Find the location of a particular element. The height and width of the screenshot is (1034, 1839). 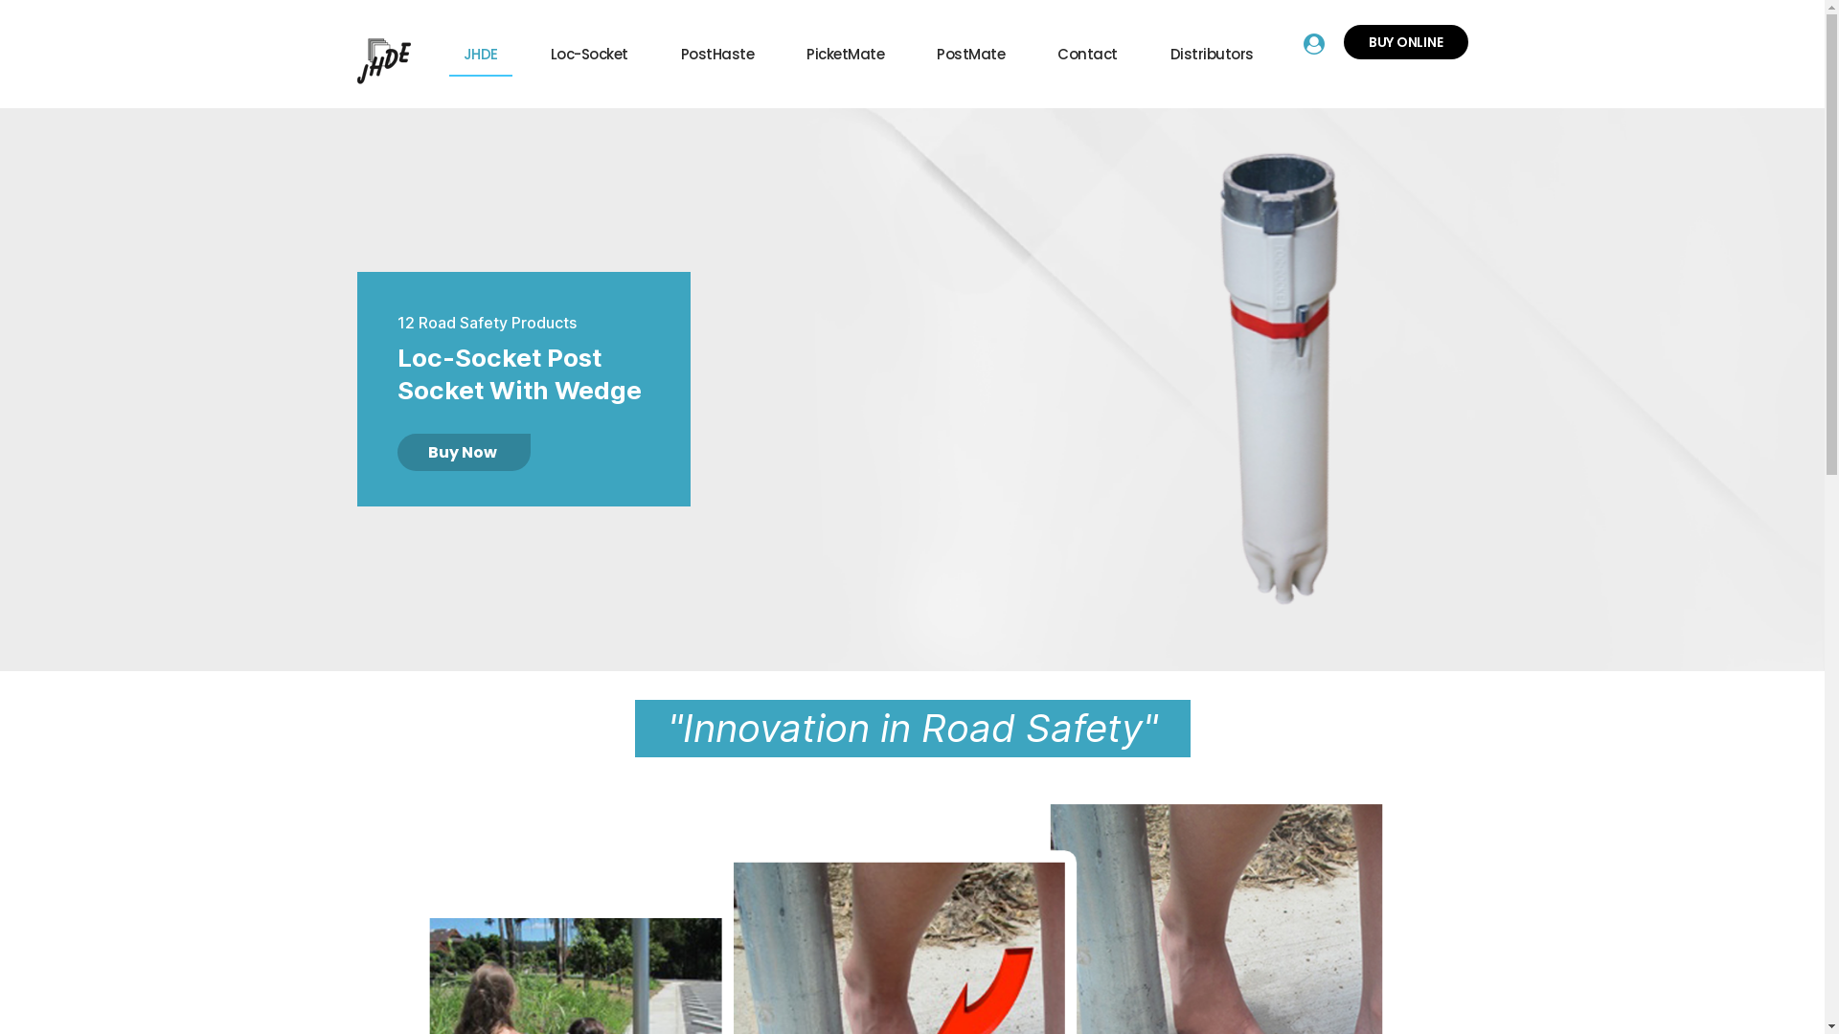

Distributors is located at coordinates (1213, 61).